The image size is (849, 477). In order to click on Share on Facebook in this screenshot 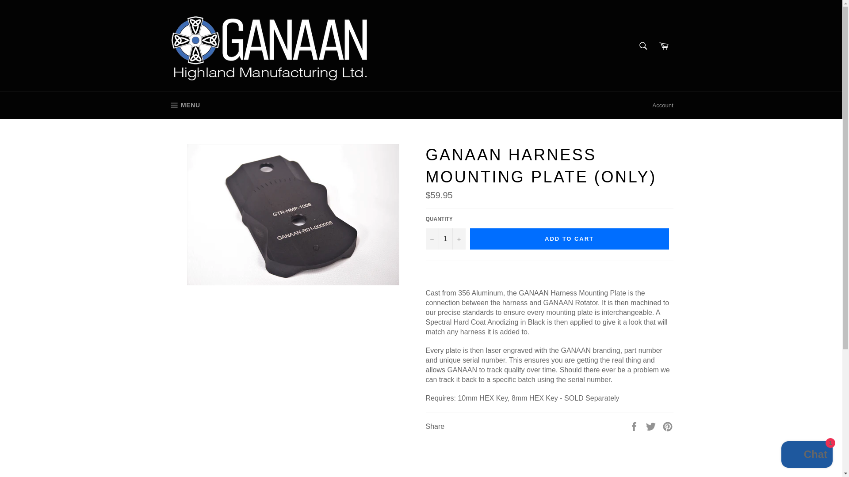, I will do `click(807, 455)`.